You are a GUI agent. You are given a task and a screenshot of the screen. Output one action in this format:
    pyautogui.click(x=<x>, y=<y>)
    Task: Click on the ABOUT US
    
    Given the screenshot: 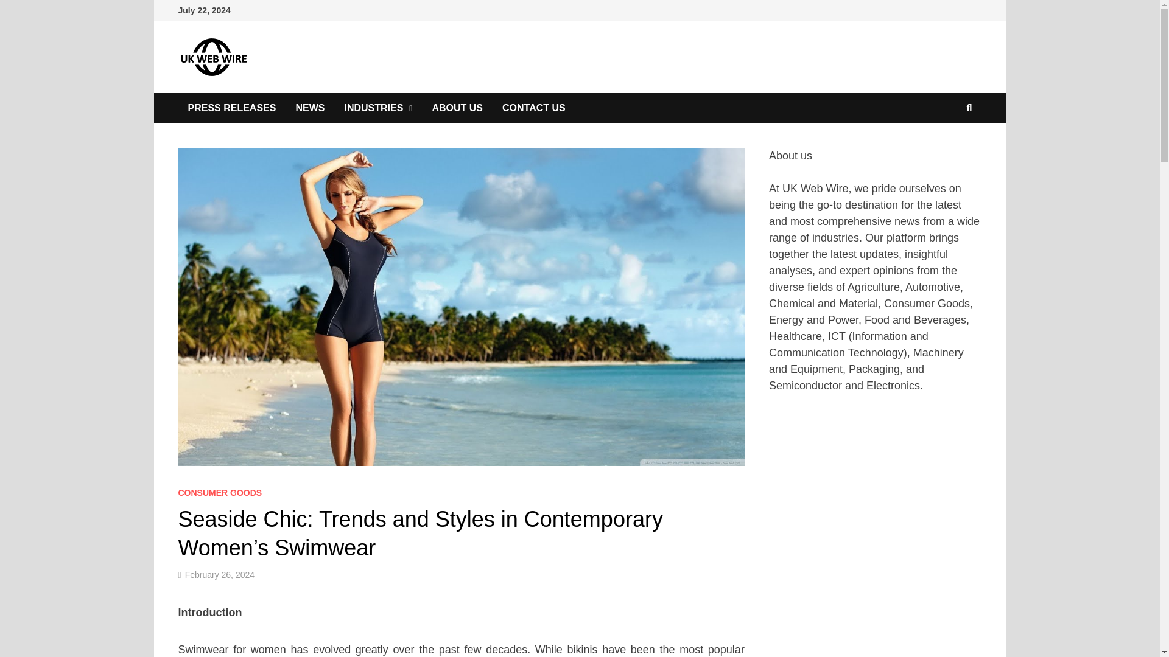 What is the action you would take?
    pyautogui.click(x=457, y=108)
    